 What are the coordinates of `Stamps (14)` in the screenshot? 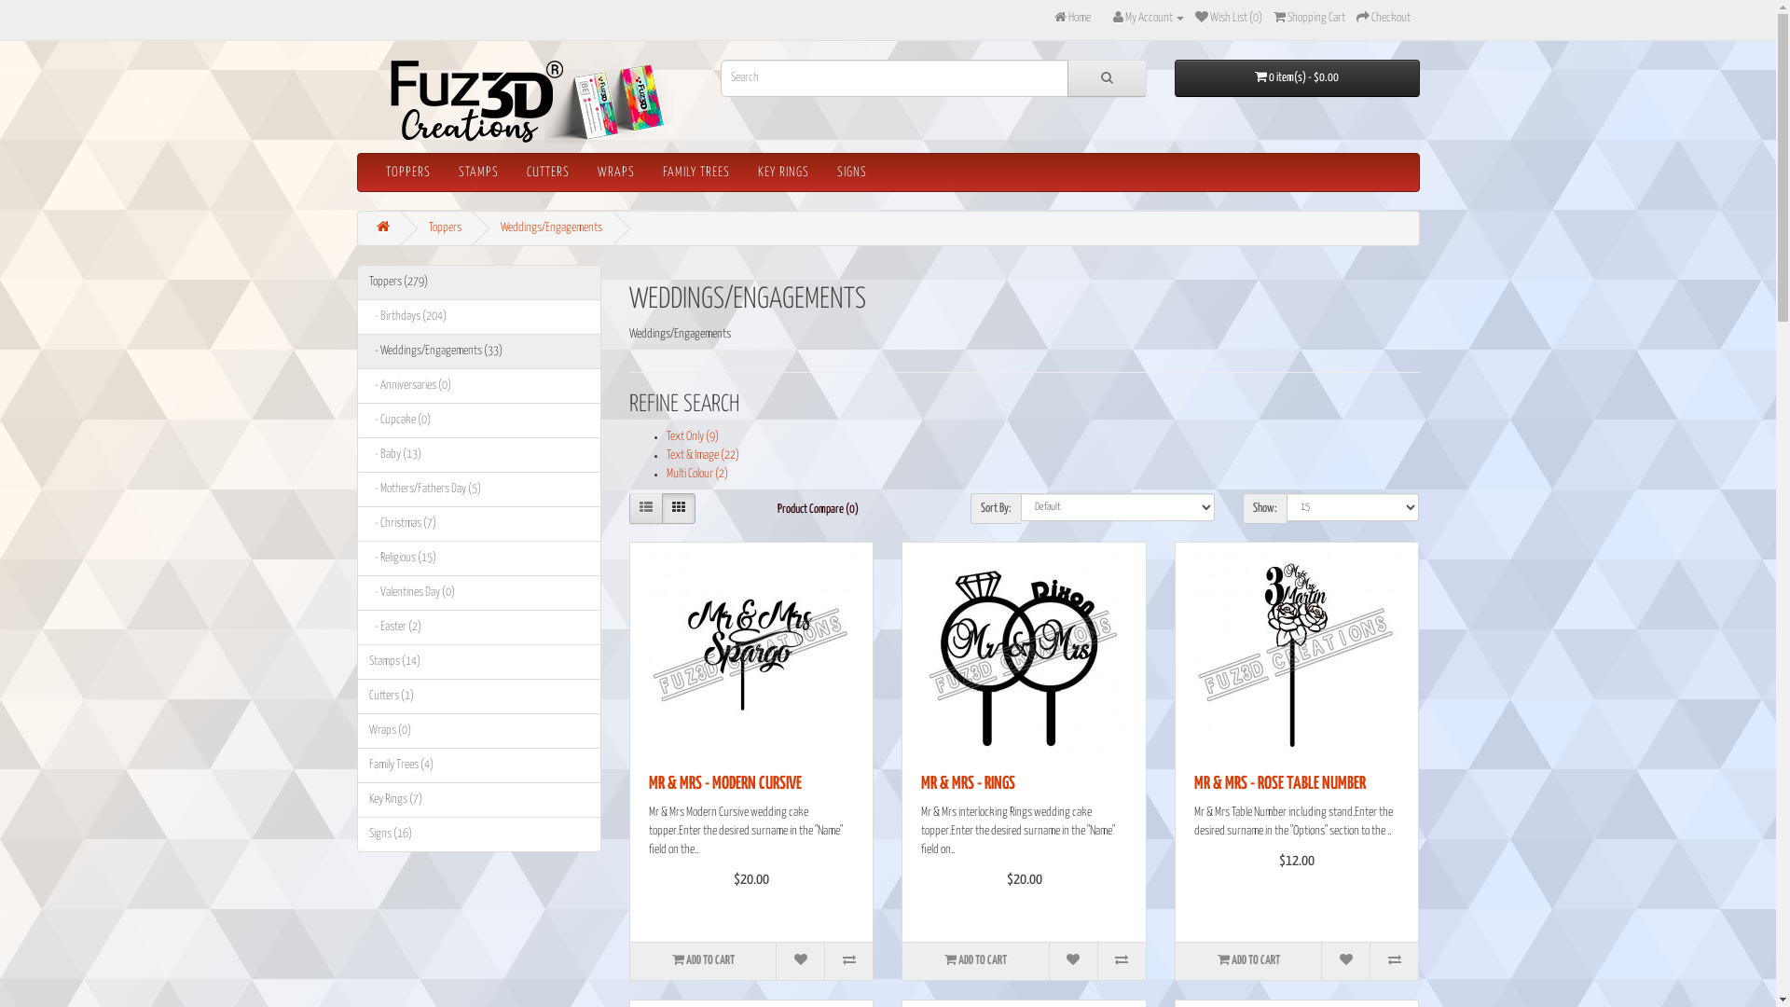 It's located at (479, 662).